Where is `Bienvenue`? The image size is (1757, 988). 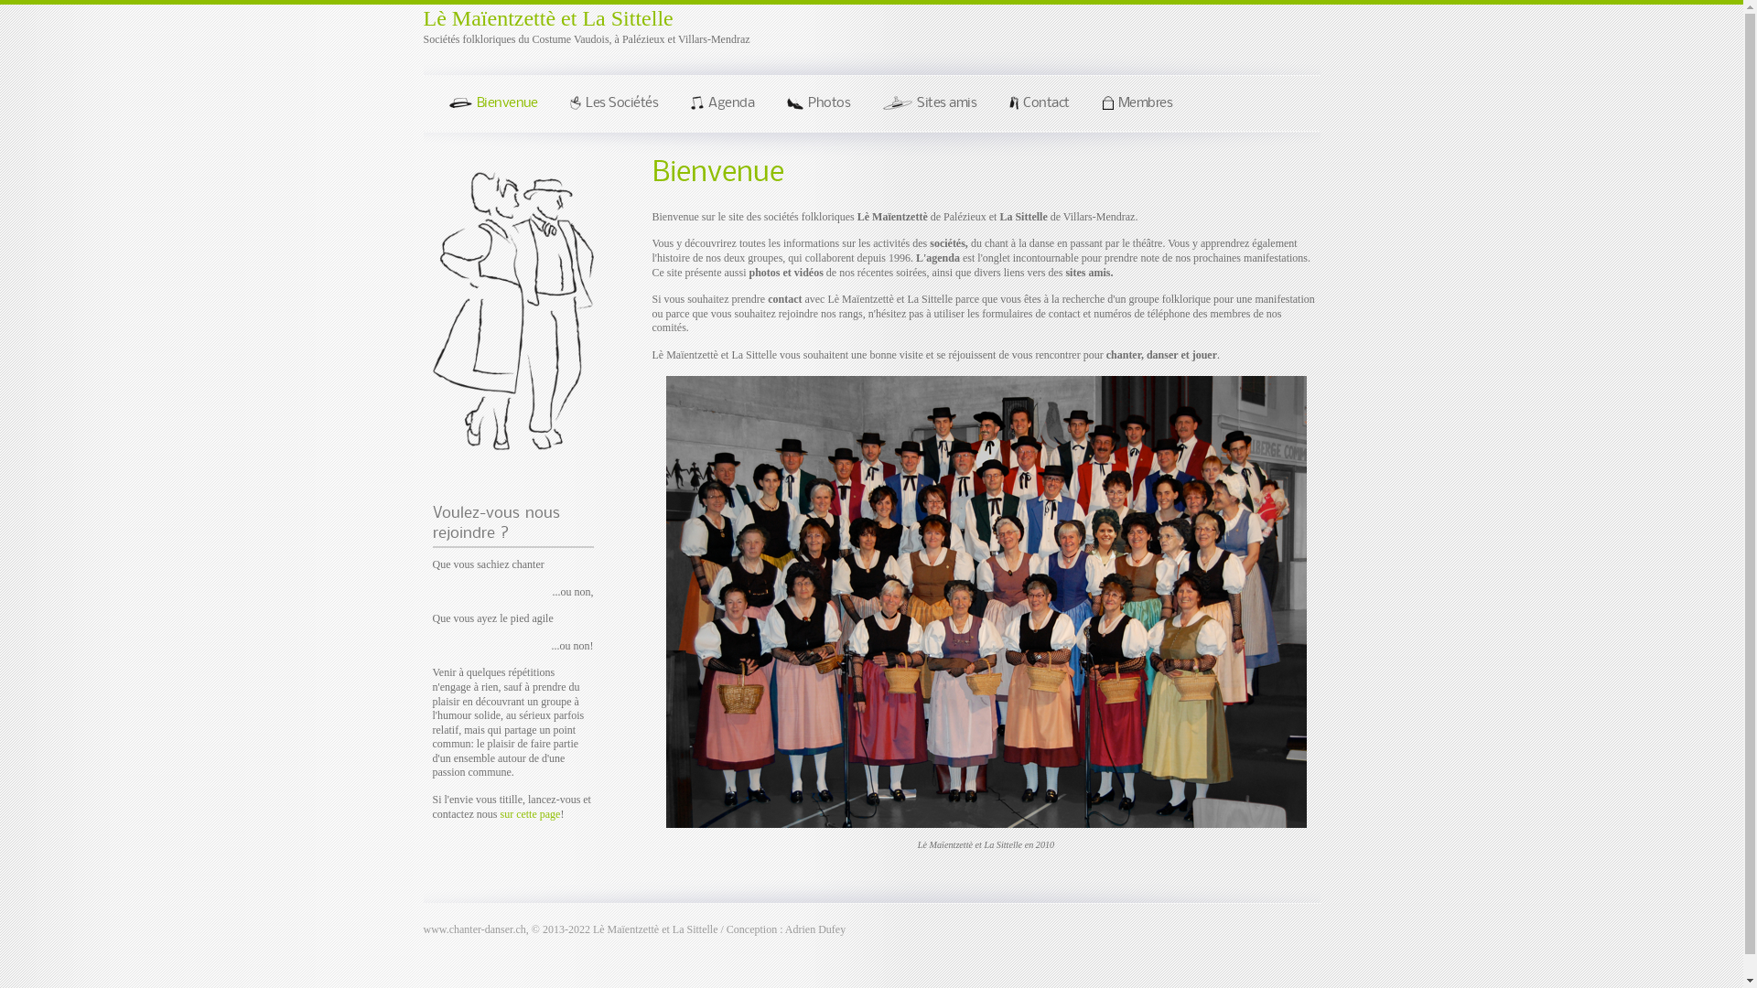
Bienvenue is located at coordinates (490, 109).